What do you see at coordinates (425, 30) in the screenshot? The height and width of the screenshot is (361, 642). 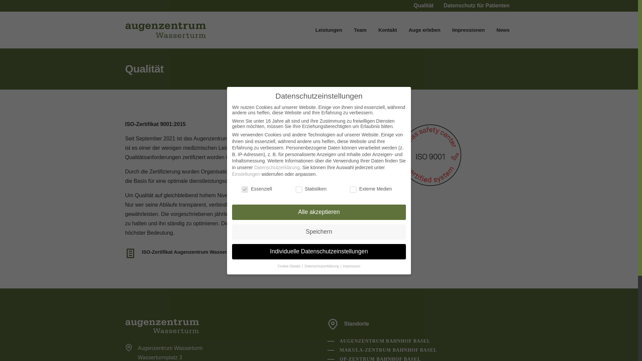 I see `Auge erleben` at bounding box center [425, 30].